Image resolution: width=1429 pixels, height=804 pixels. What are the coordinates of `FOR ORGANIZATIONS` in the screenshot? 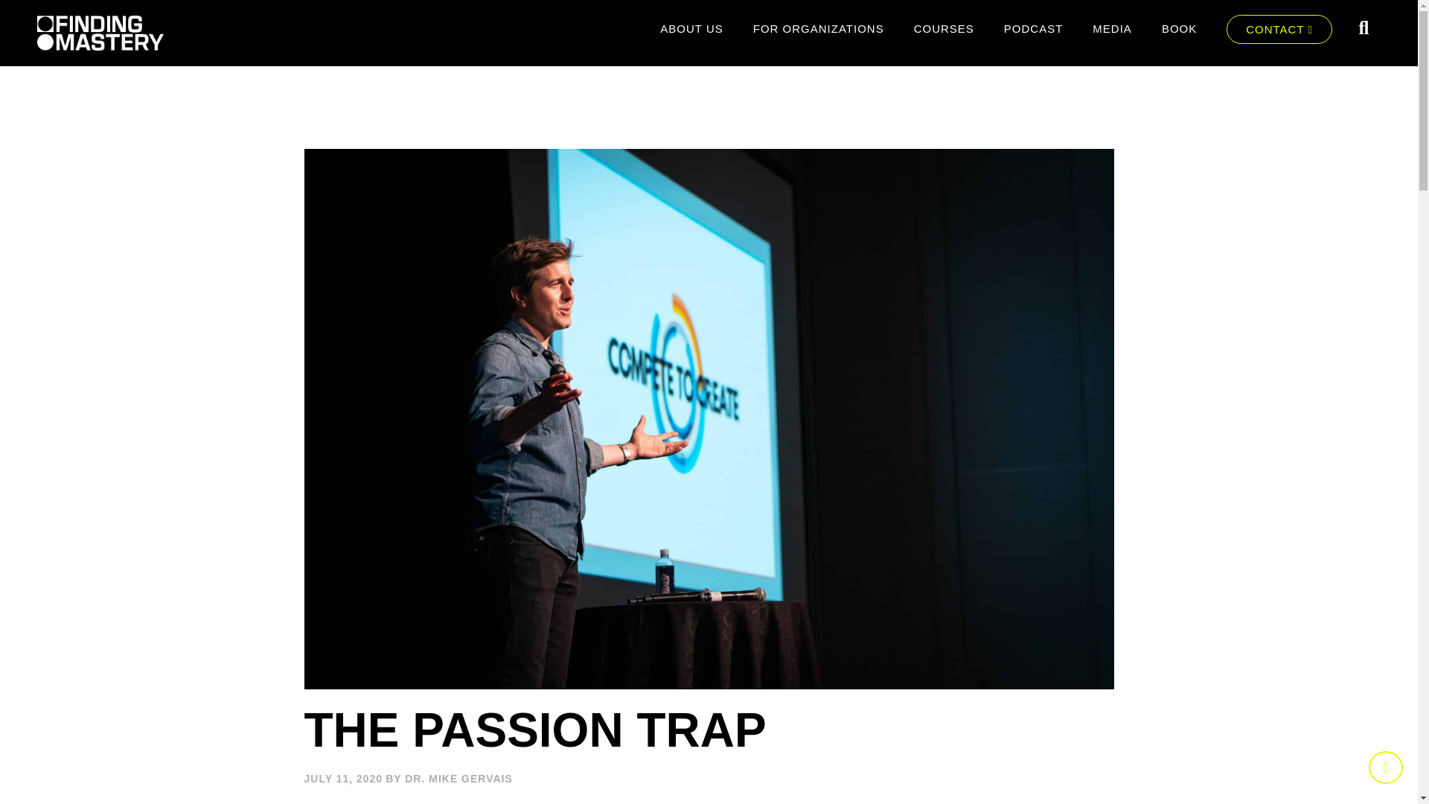 It's located at (819, 28).